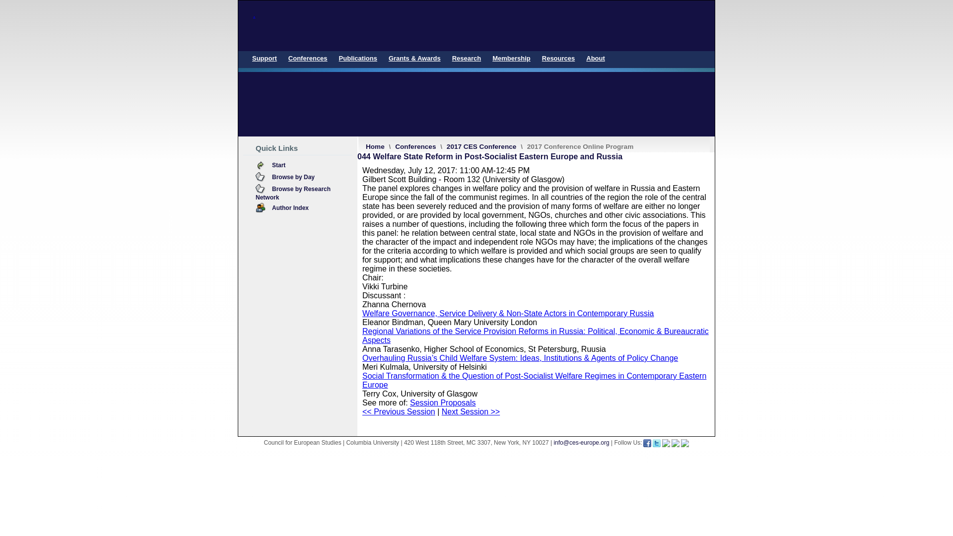 This screenshot has height=536, width=953. Describe the element at coordinates (476, 26) in the screenshot. I see `.` at that location.